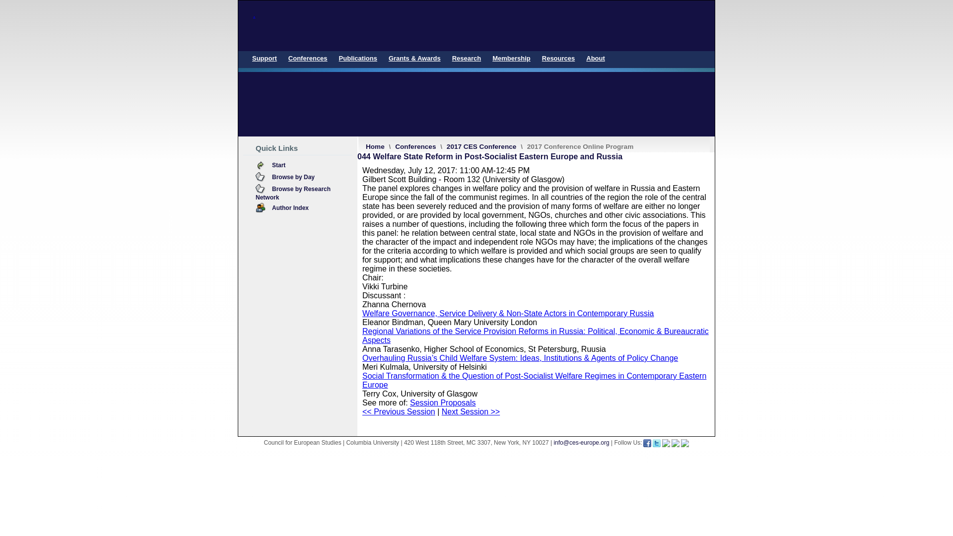 This screenshot has height=536, width=953. Describe the element at coordinates (476, 26) in the screenshot. I see `.` at that location.